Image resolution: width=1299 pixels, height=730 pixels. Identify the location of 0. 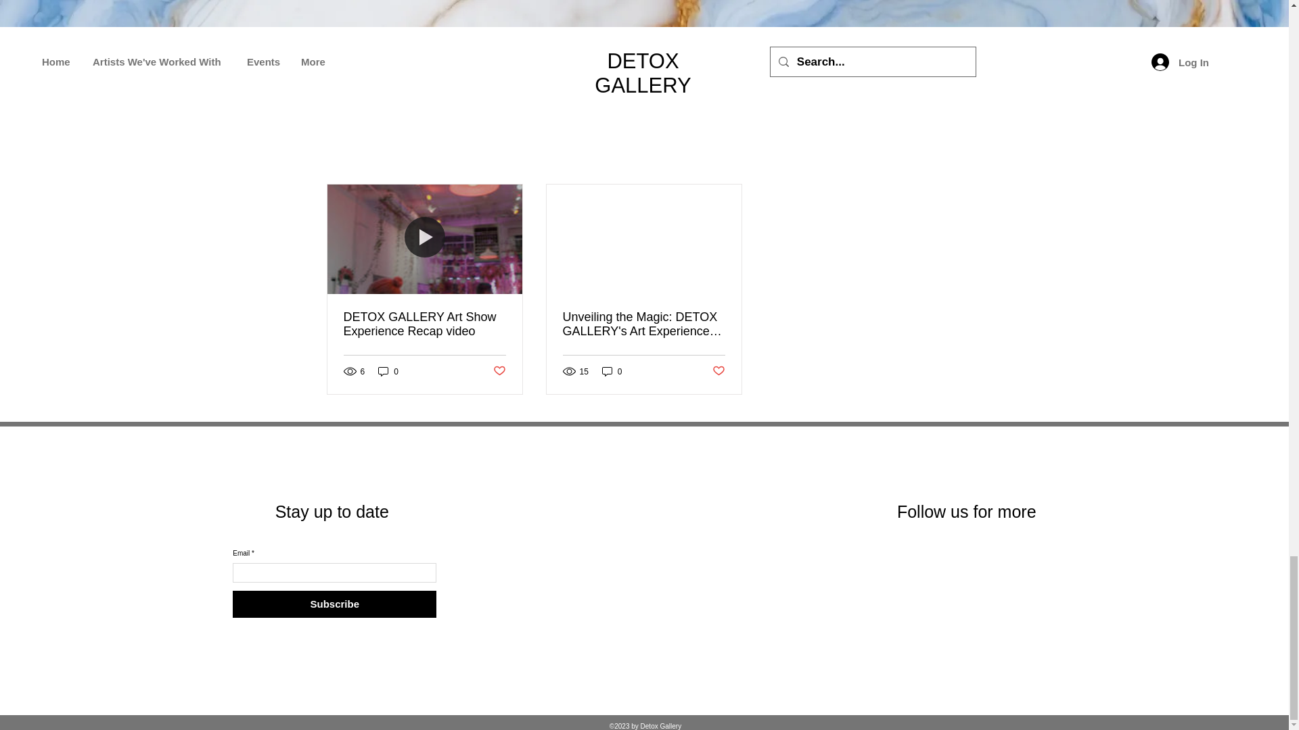
(612, 372).